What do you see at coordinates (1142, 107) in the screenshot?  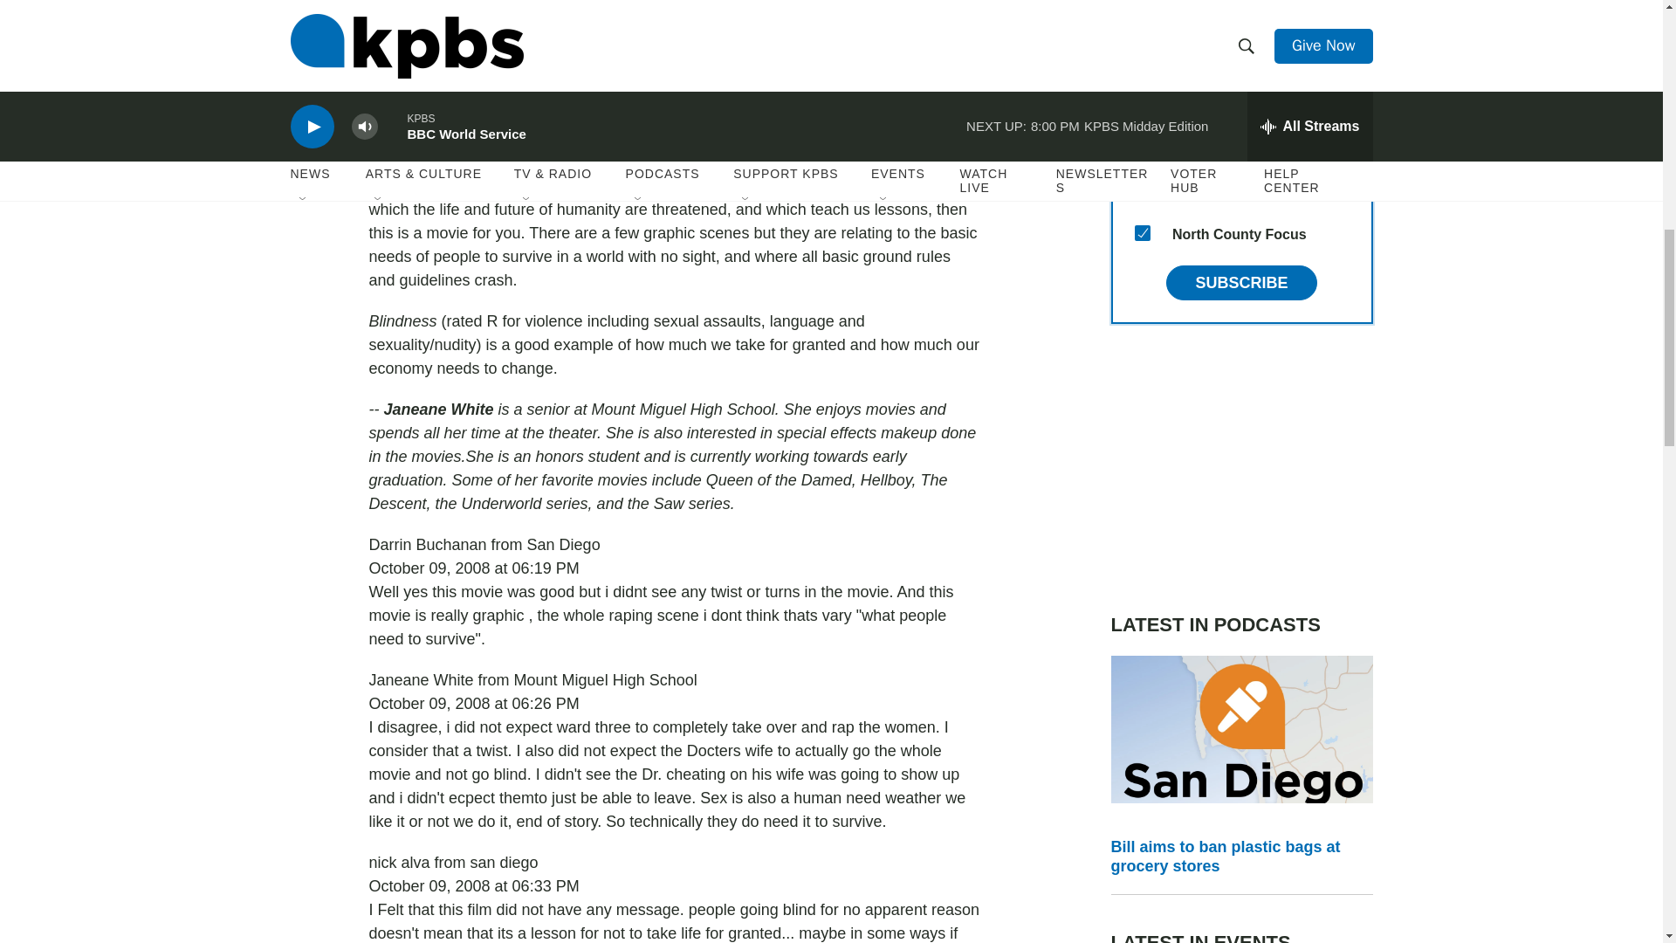 I see `2` at bounding box center [1142, 107].